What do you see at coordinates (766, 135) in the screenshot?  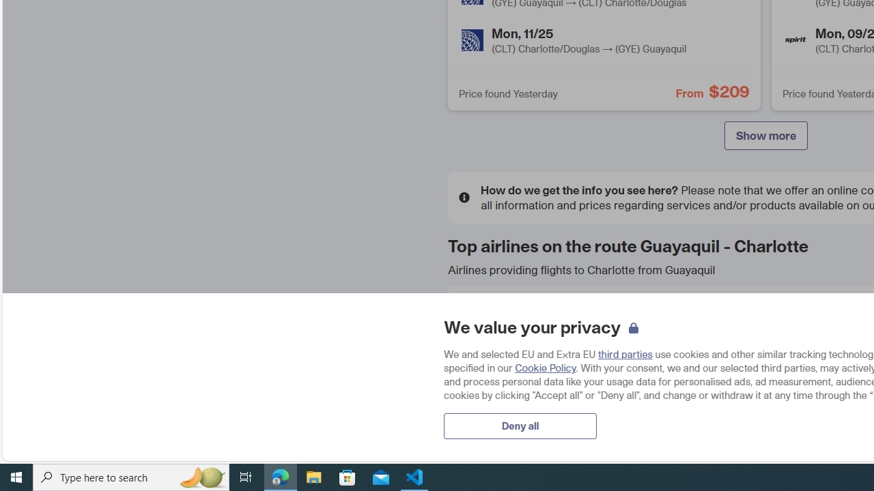 I see `Show more` at bounding box center [766, 135].